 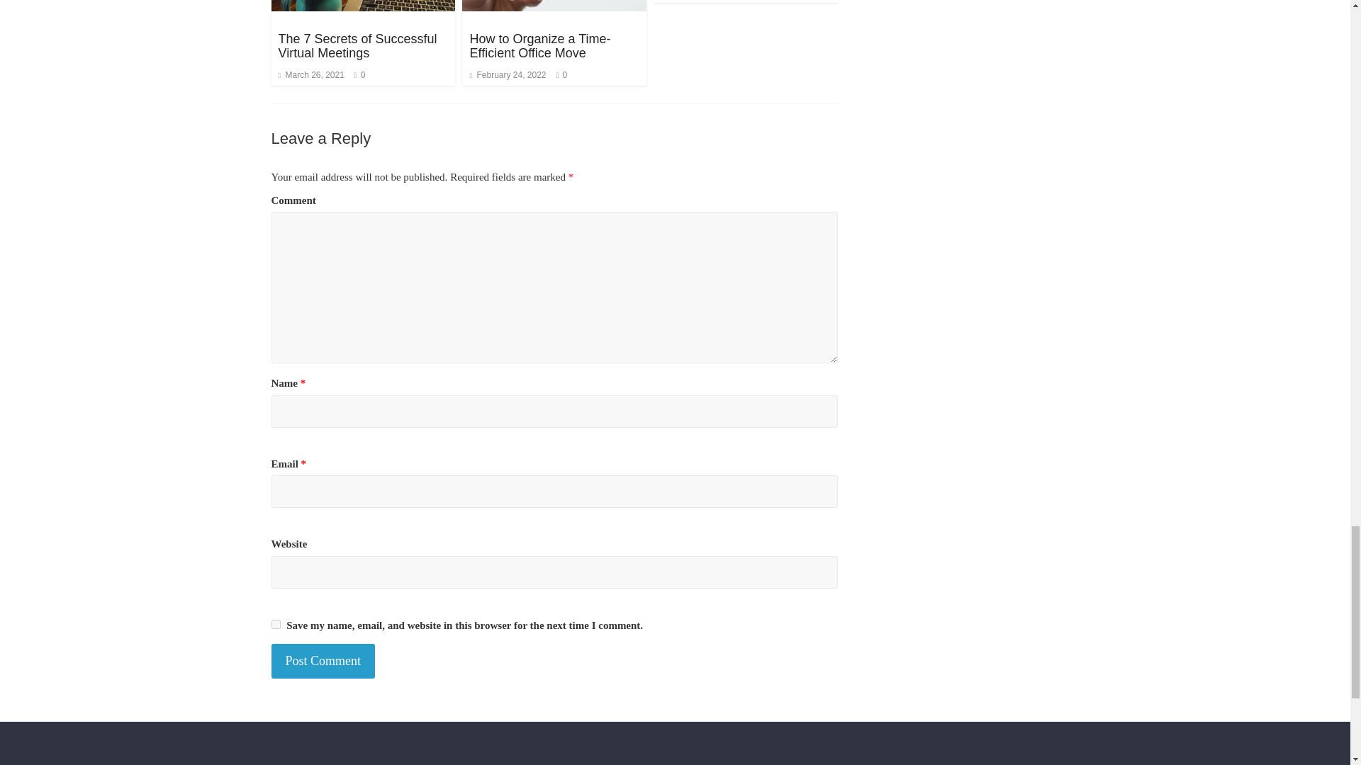 What do you see at coordinates (357, 46) in the screenshot?
I see `The 7 Secrets of Successful Virtual Meetings` at bounding box center [357, 46].